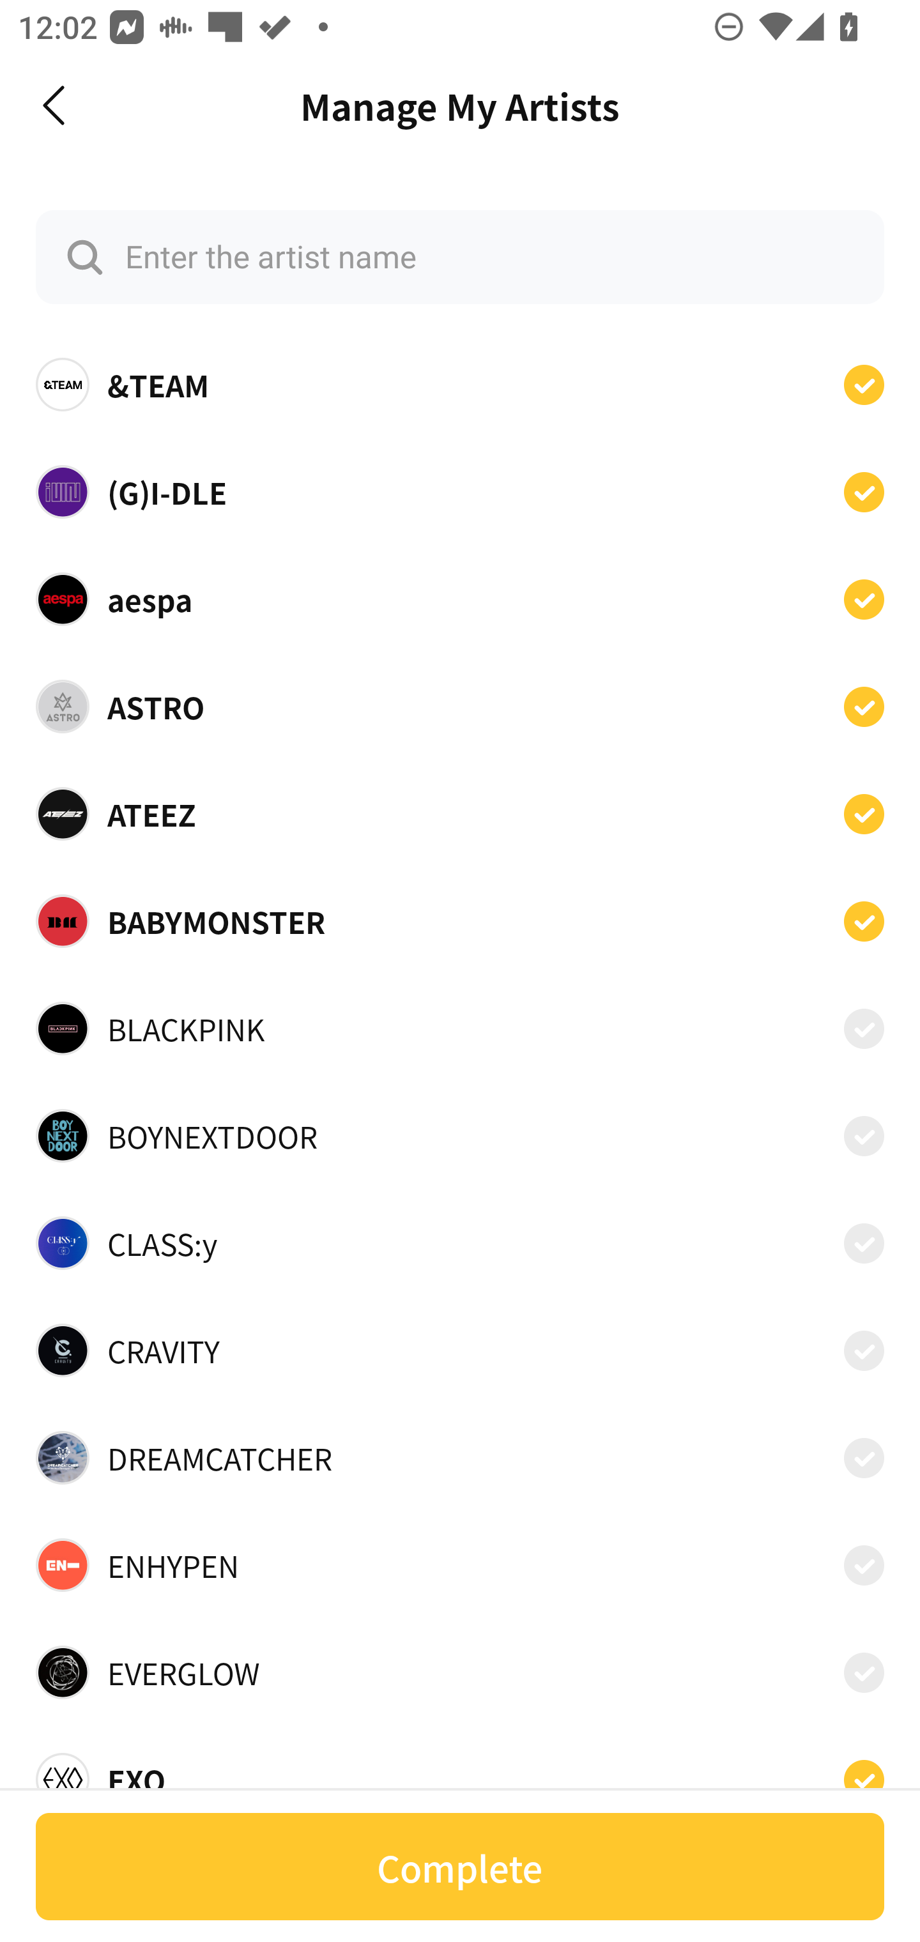 Image resolution: width=920 pixels, height=1942 pixels. Describe the element at coordinates (460, 921) in the screenshot. I see `BABYMONSTER` at that location.